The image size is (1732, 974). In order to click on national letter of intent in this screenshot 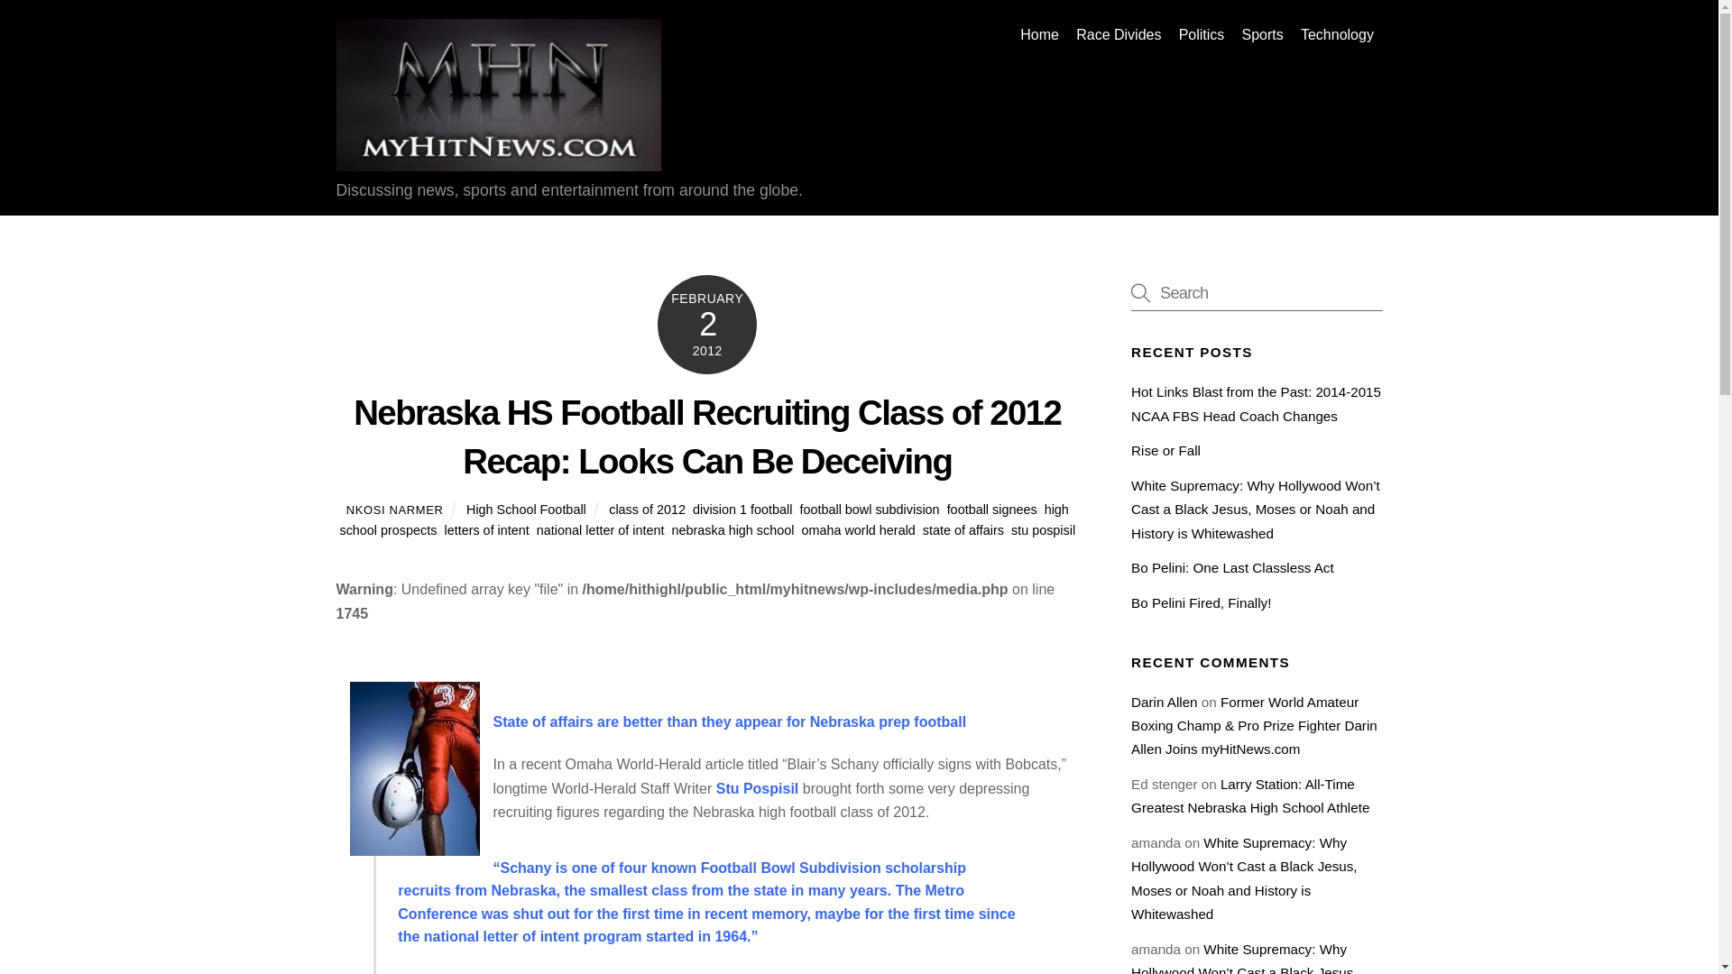, I will do `click(601, 530)`.